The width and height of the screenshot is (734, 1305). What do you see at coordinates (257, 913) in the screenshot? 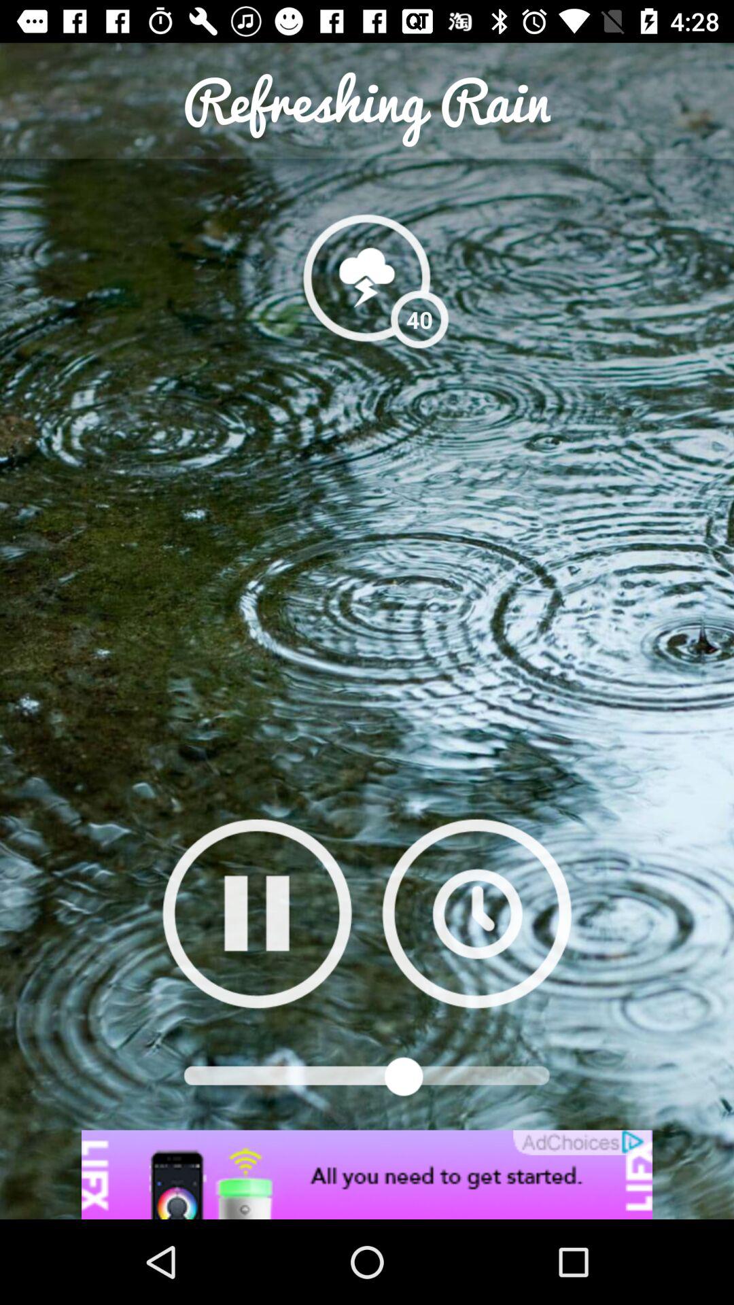
I see `to go youtube` at bounding box center [257, 913].